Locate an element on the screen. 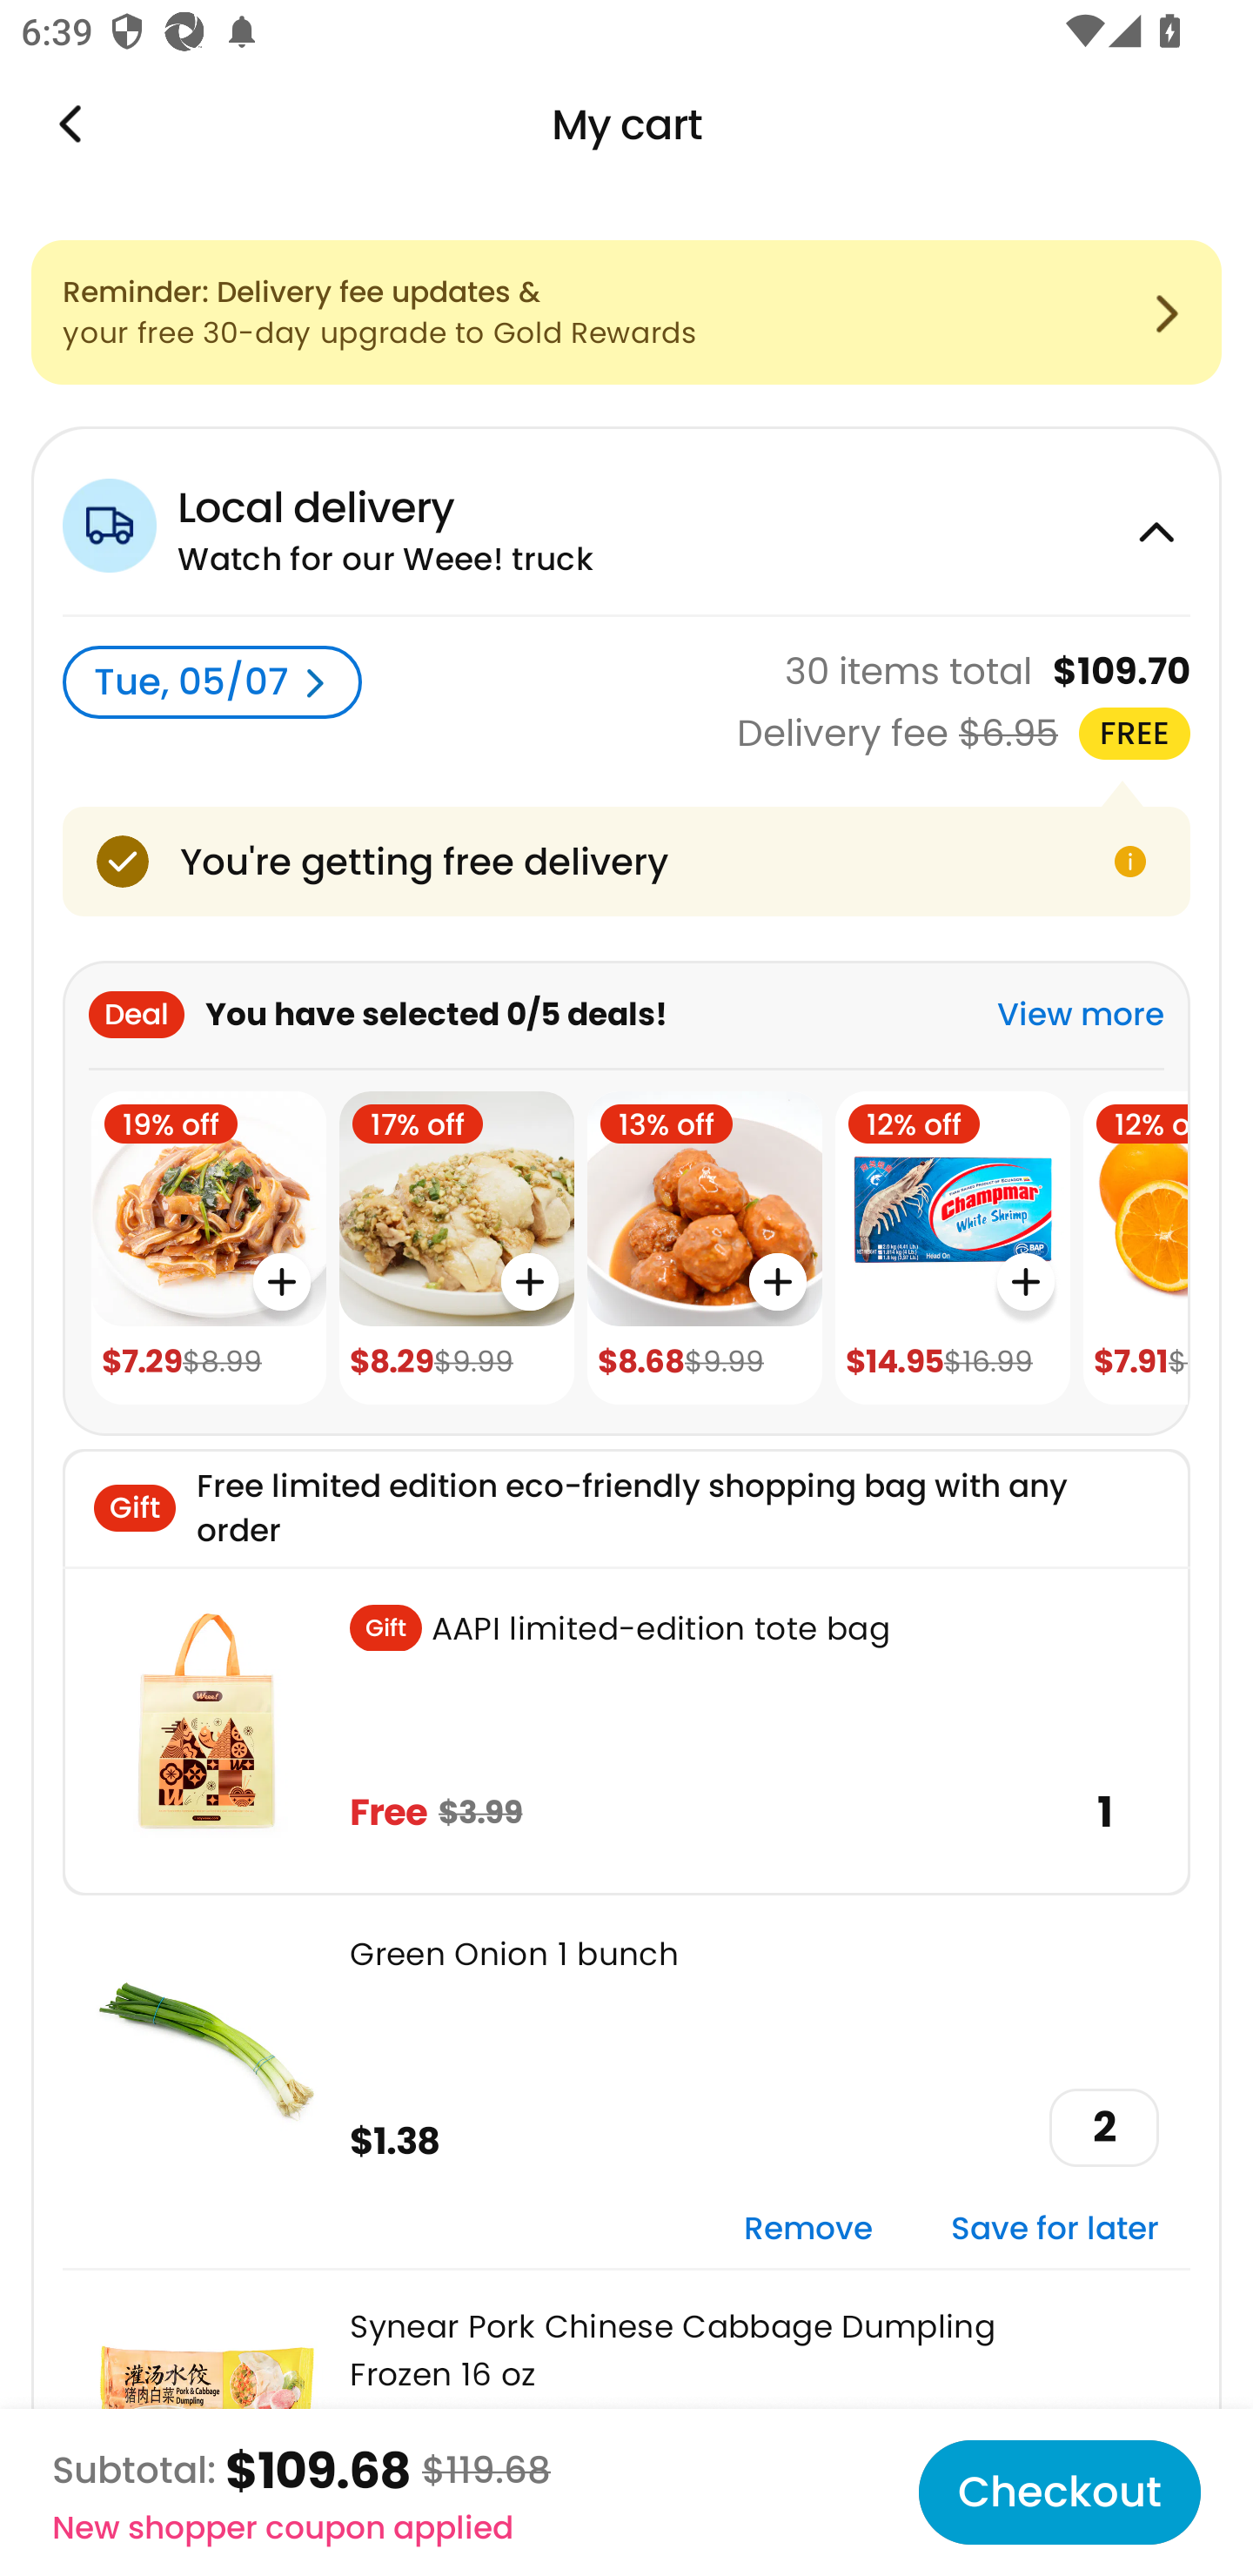 The height and width of the screenshot is (2576, 1253). You're getting free delivery is located at coordinates (626, 862).